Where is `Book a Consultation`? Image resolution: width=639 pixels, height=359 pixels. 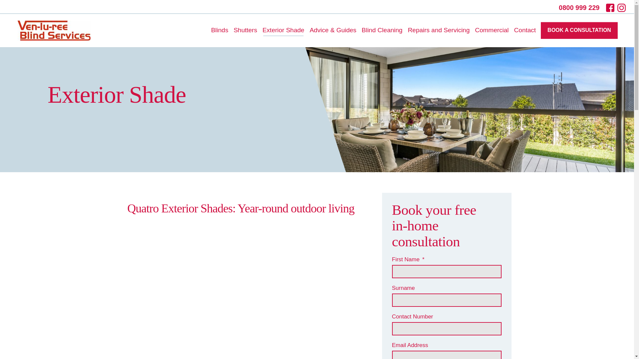 Book a Consultation is located at coordinates (579, 30).